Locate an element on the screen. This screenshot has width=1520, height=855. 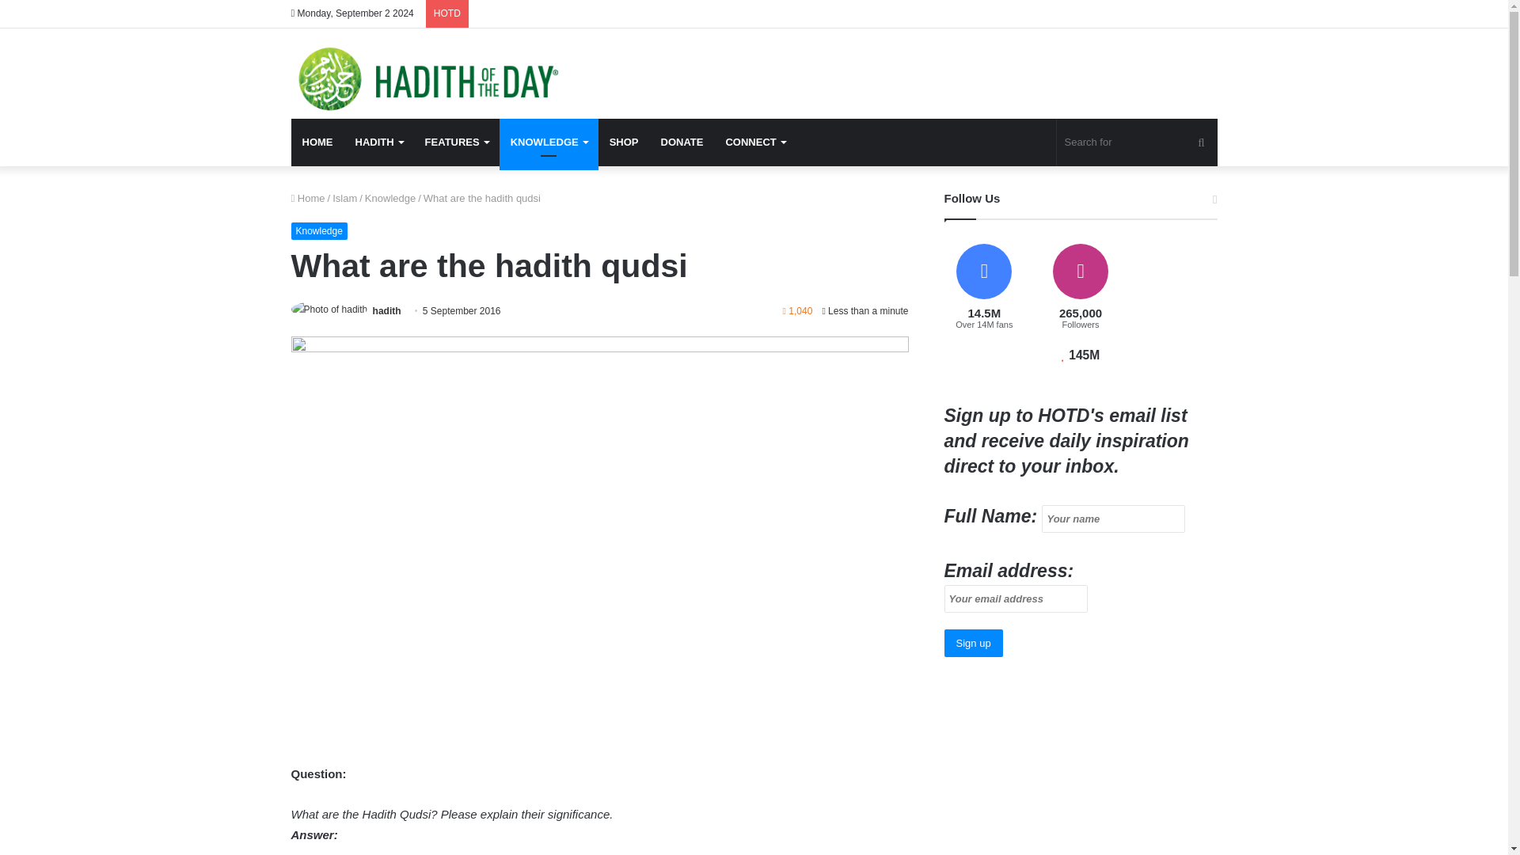
Hadith of the Day is located at coordinates (424, 79).